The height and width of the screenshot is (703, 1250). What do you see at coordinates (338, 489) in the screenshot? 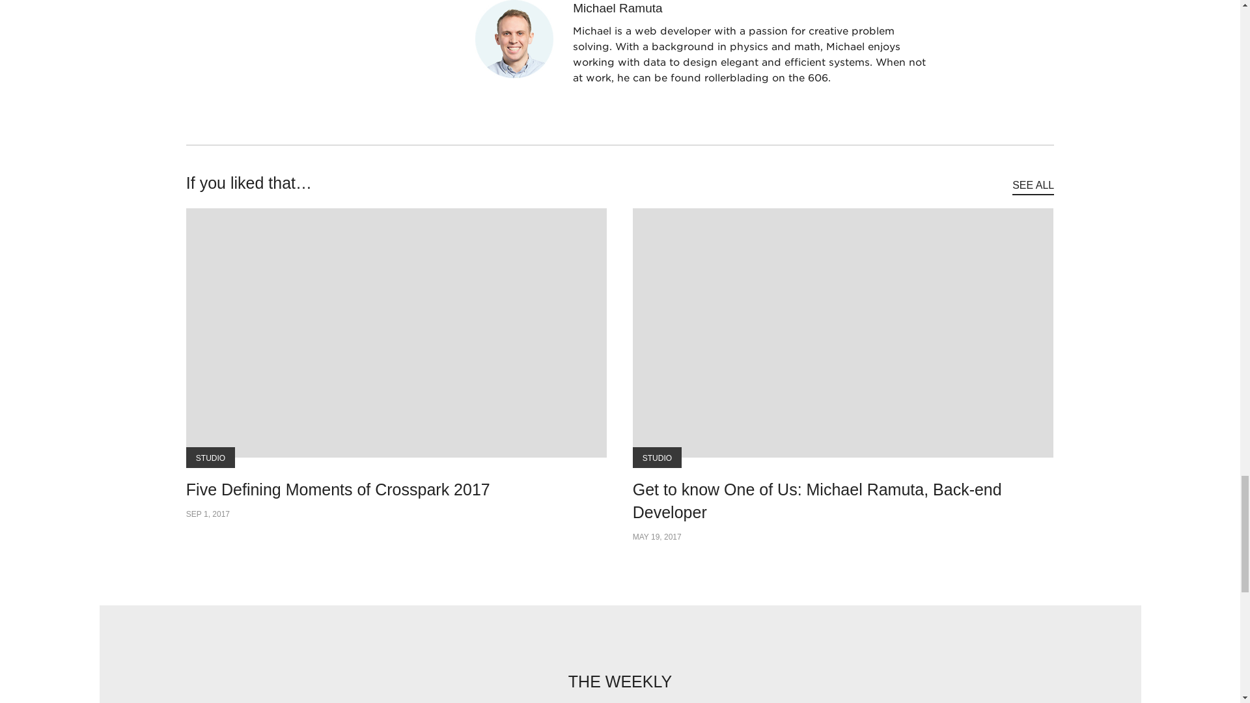
I see `Five Defining Moments of Crosspark 2017` at bounding box center [338, 489].